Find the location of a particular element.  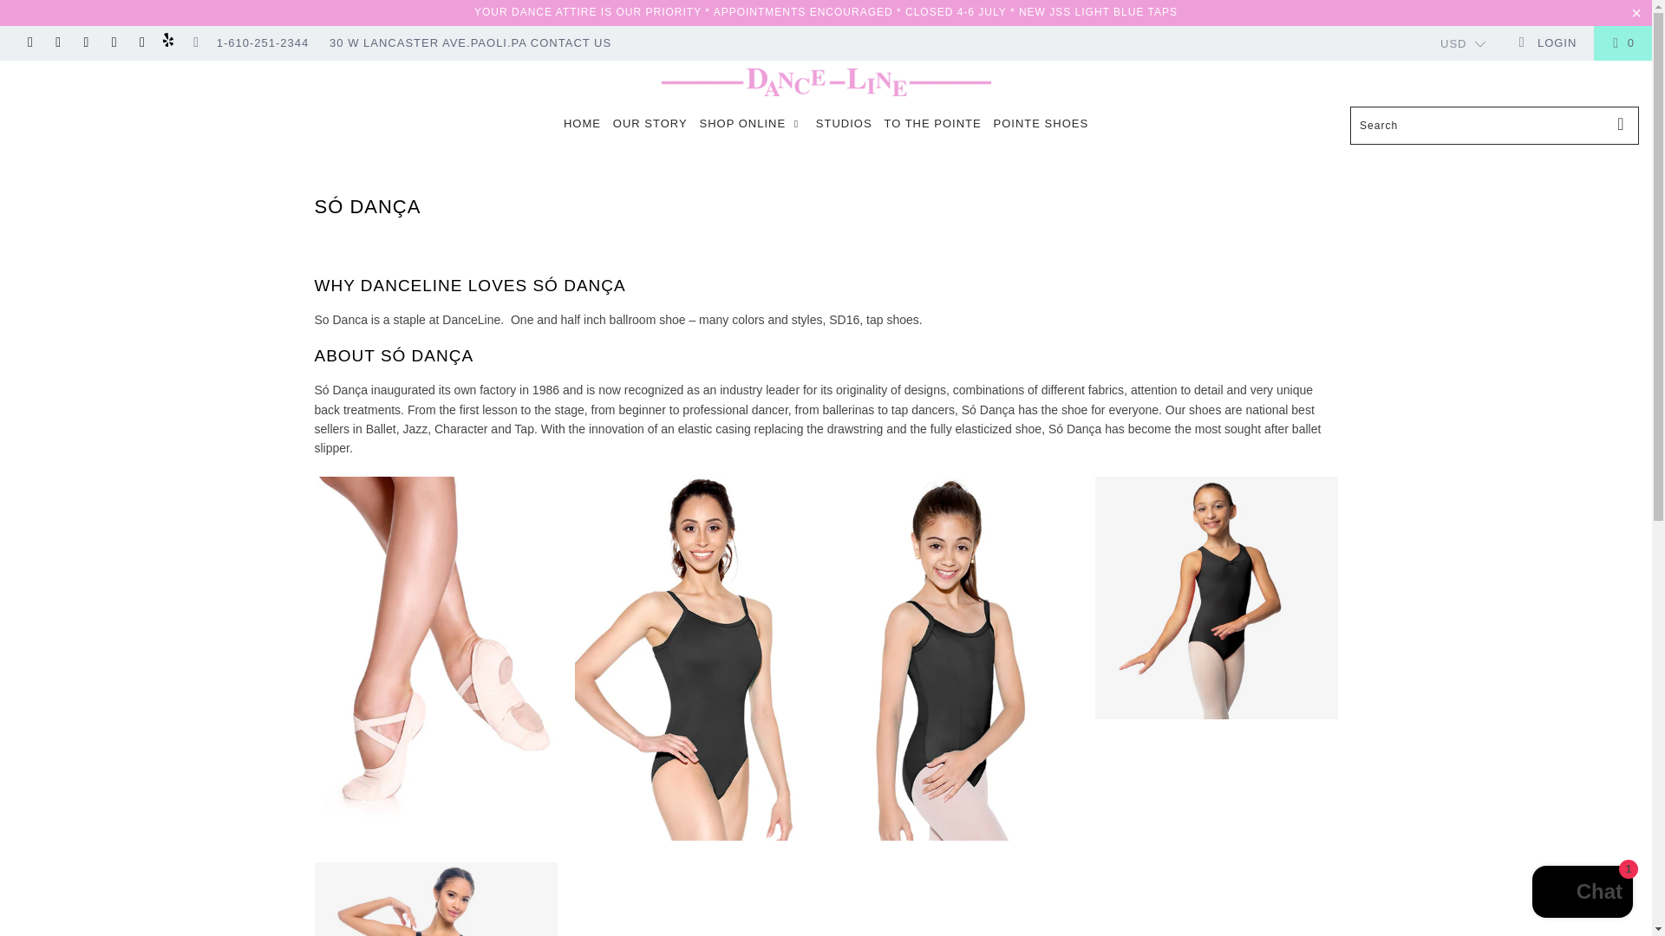

DanceLine on Facebook is located at coordinates (57, 43).